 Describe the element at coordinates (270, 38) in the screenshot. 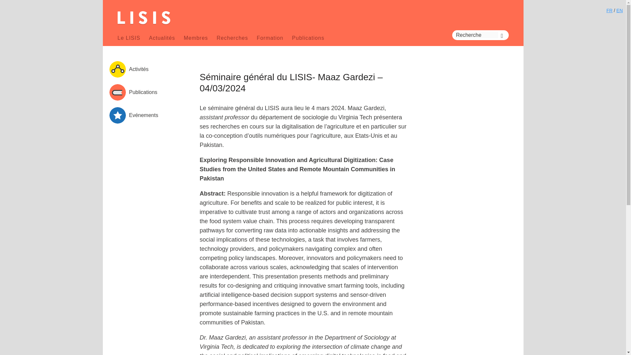

I see `Formation` at that location.